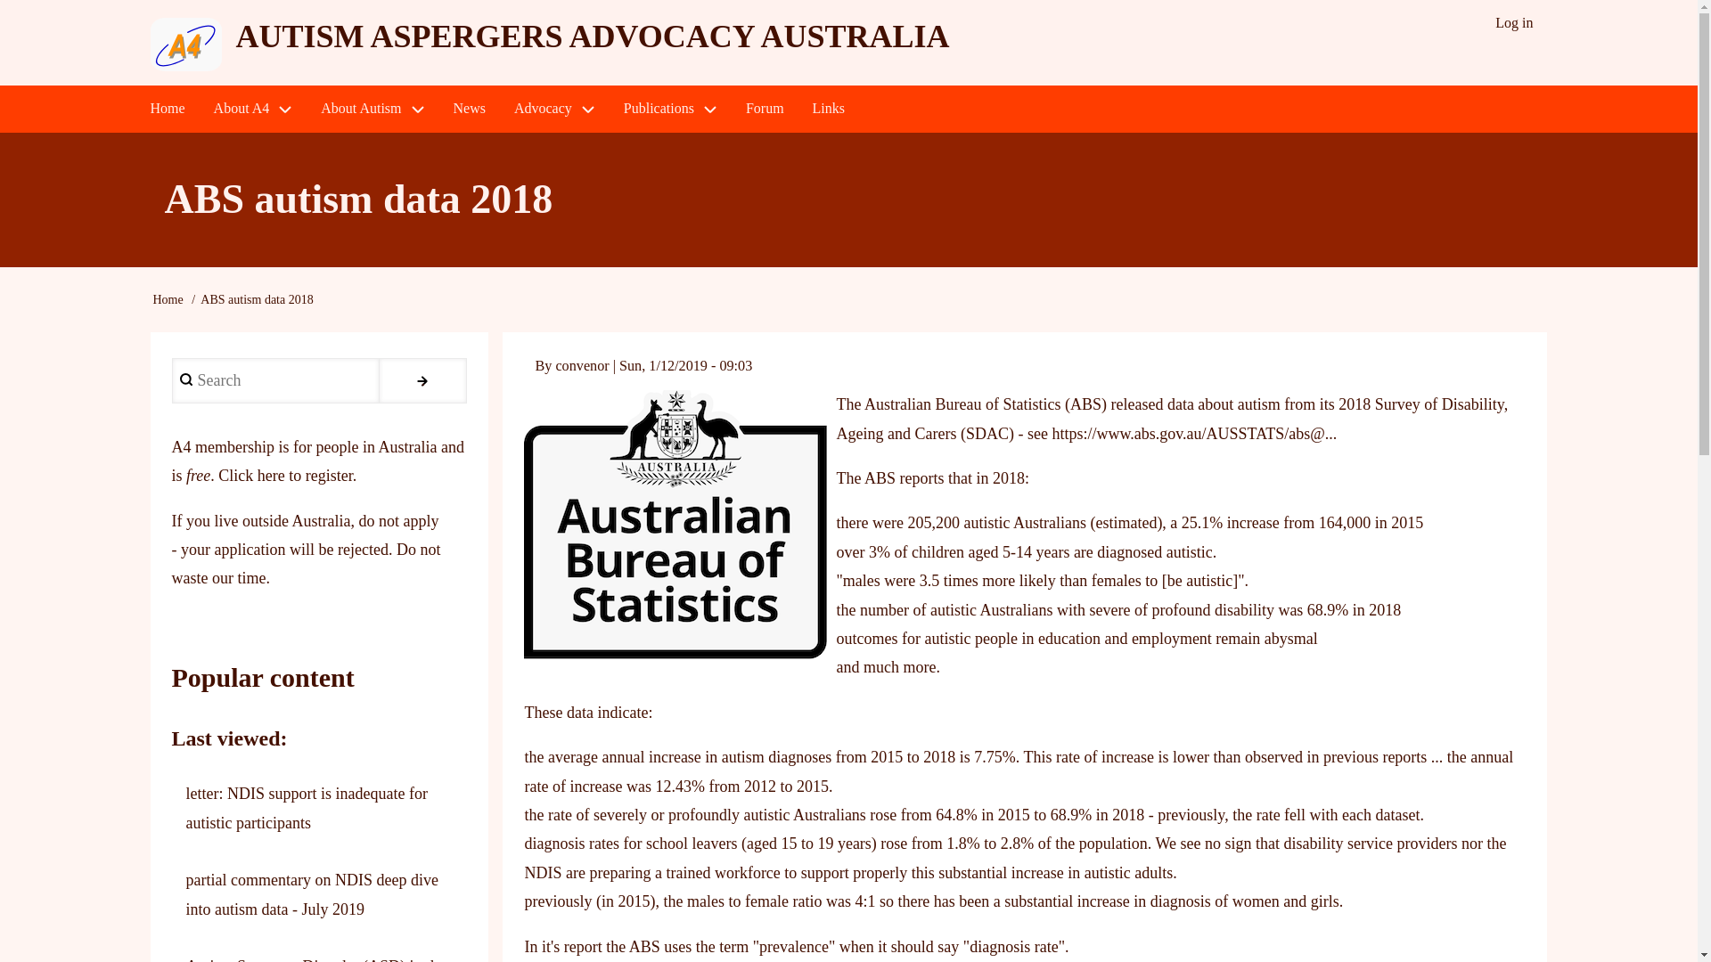 The image size is (1711, 962). Describe the element at coordinates (829, 109) in the screenshot. I see `Links` at that location.